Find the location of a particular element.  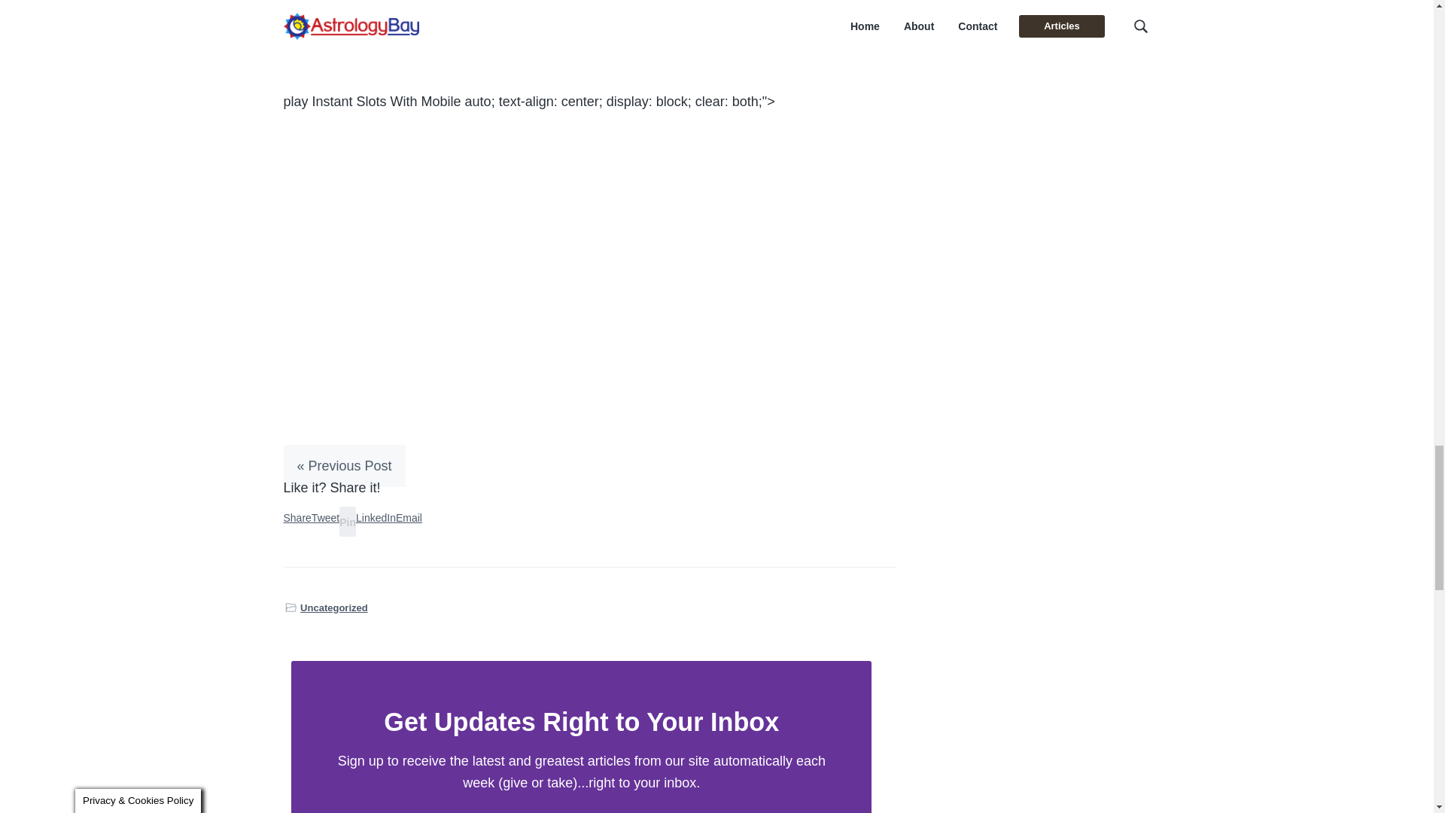

Share on Twitter is located at coordinates (325, 518).